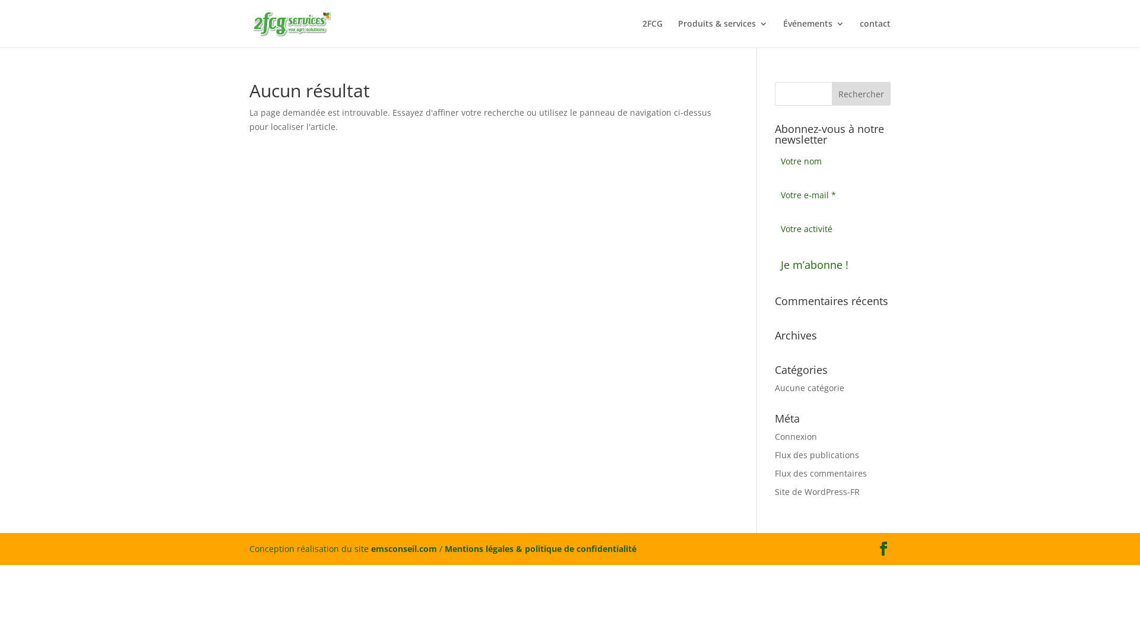 The height and width of the screenshot is (641, 1140). I want to click on contact, so click(875, 33).